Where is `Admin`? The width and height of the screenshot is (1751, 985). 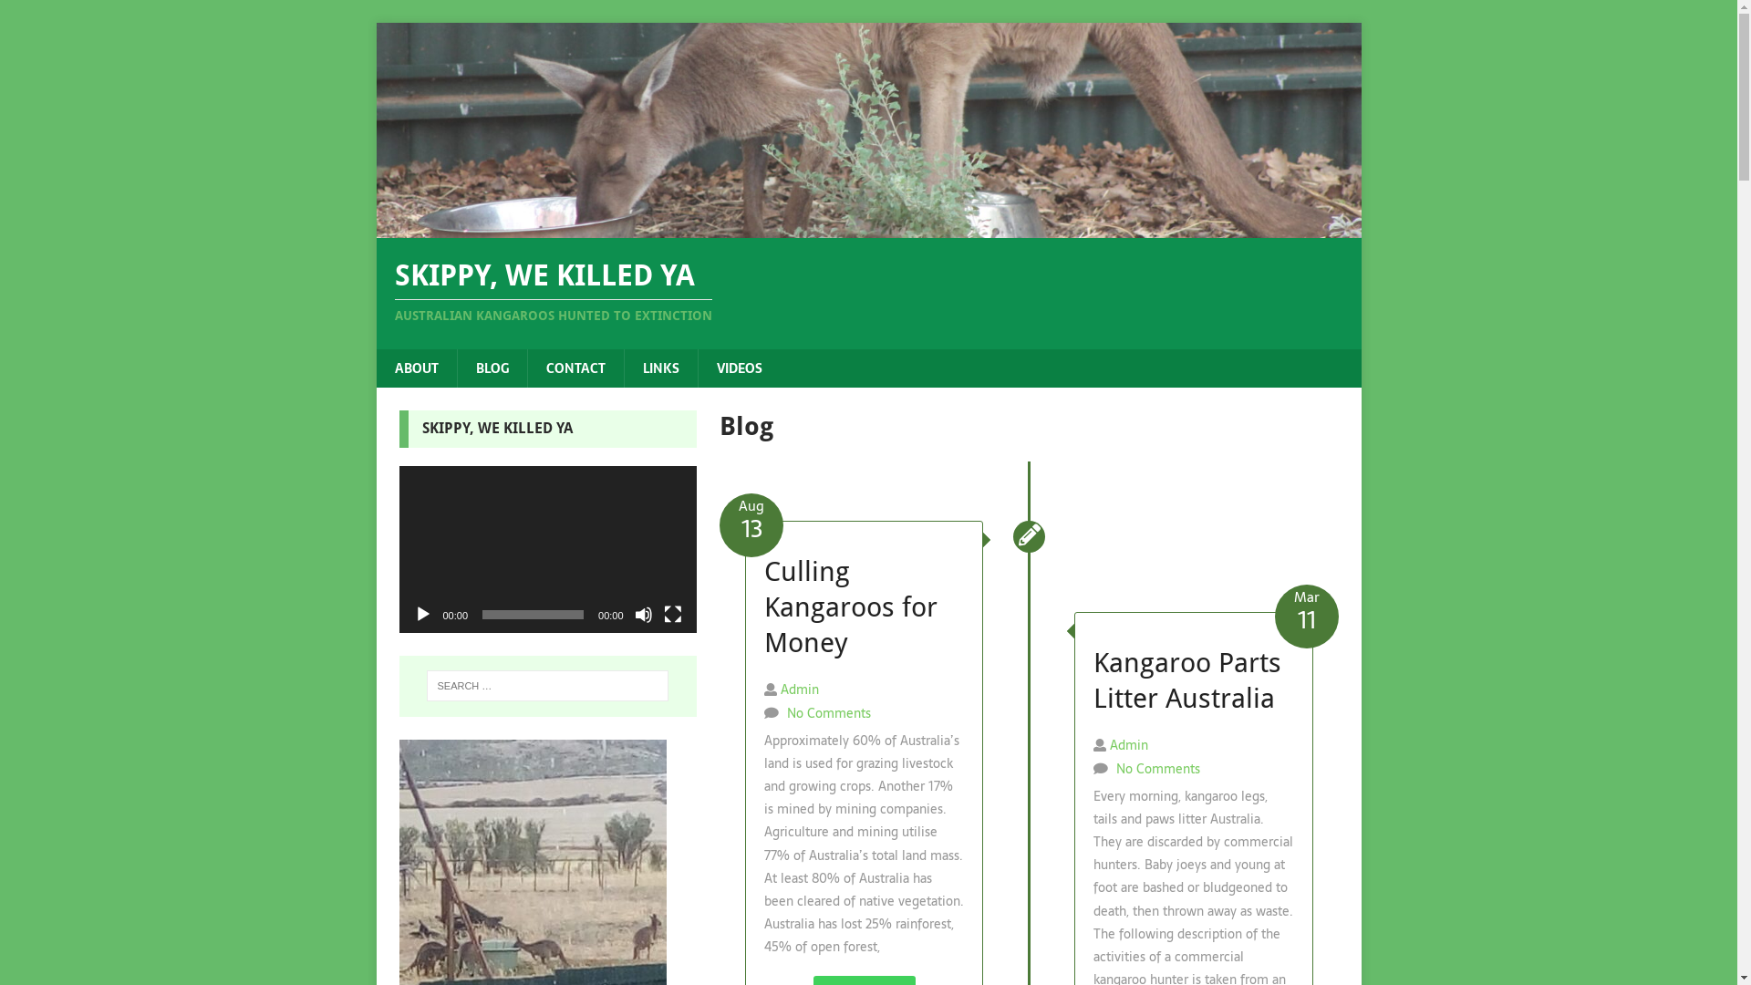
Admin is located at coordinates (800, 689).